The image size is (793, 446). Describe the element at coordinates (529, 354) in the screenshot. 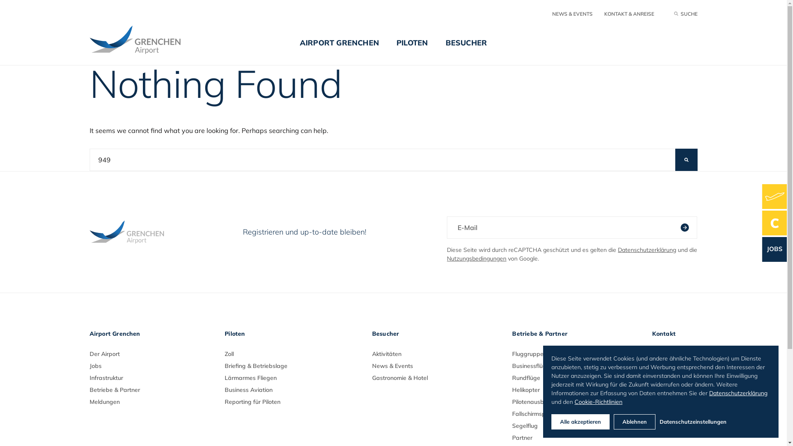

I see `Fluggruppen` at that location.